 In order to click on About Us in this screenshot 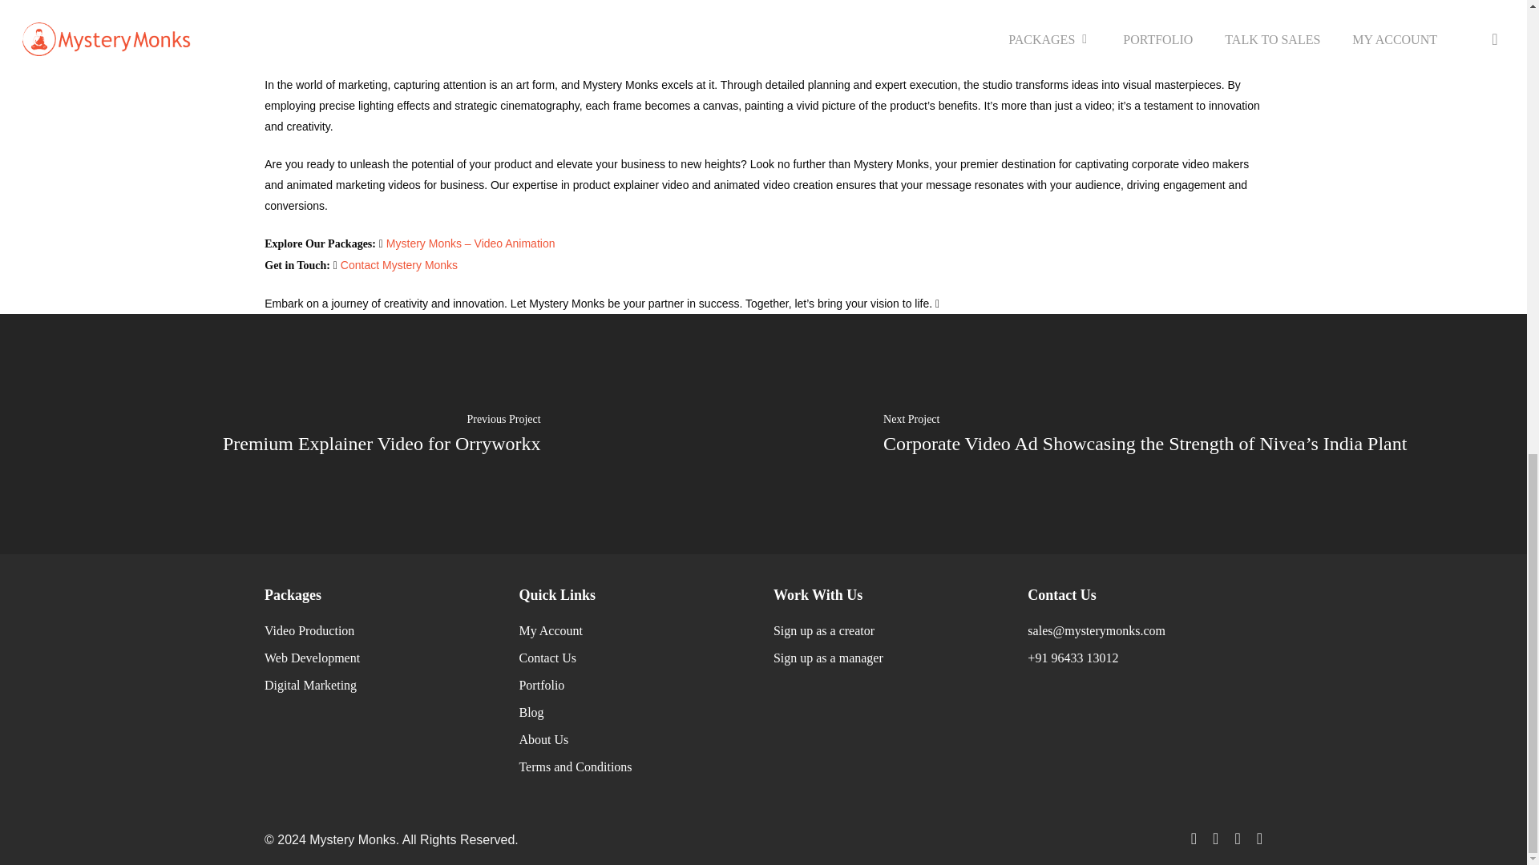, I will do `click(543, 739)`.